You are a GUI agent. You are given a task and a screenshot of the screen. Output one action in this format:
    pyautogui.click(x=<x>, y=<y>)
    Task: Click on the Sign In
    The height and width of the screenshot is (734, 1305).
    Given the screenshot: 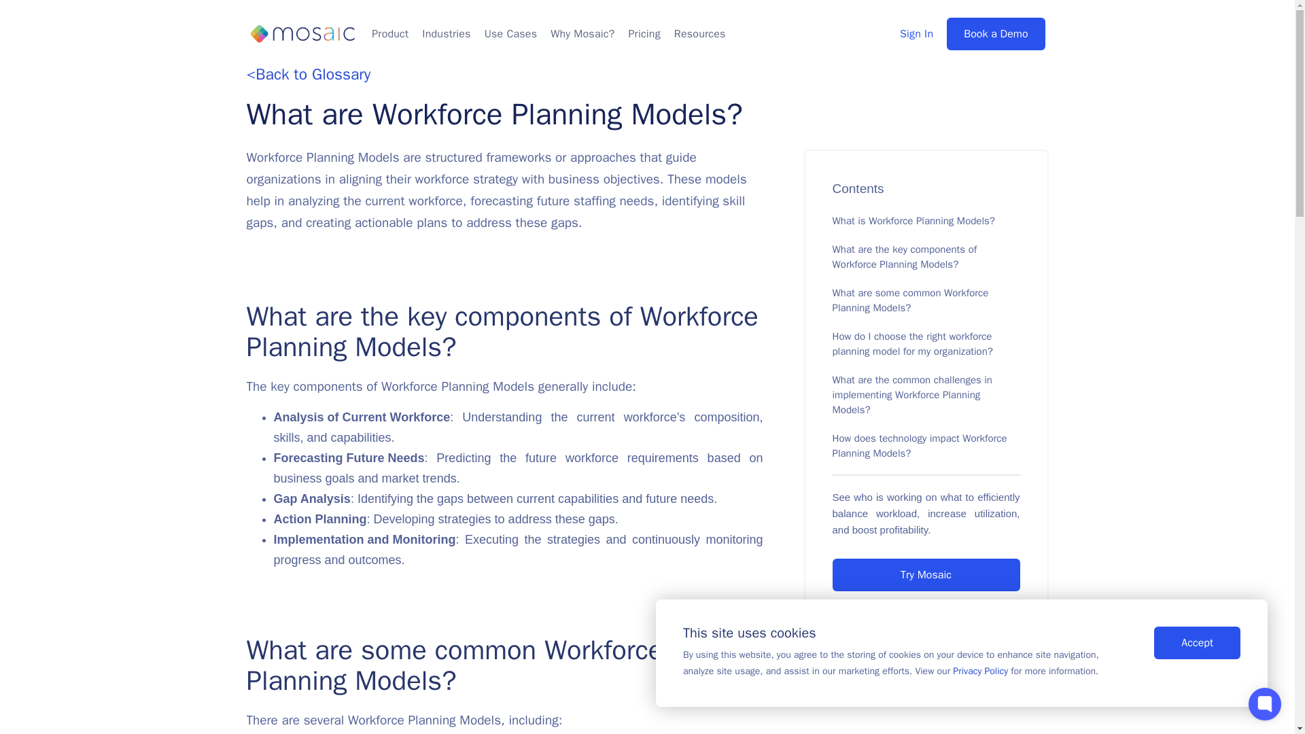 What is the action you would take?
    pyautogui.click(x=916, y=34)
    